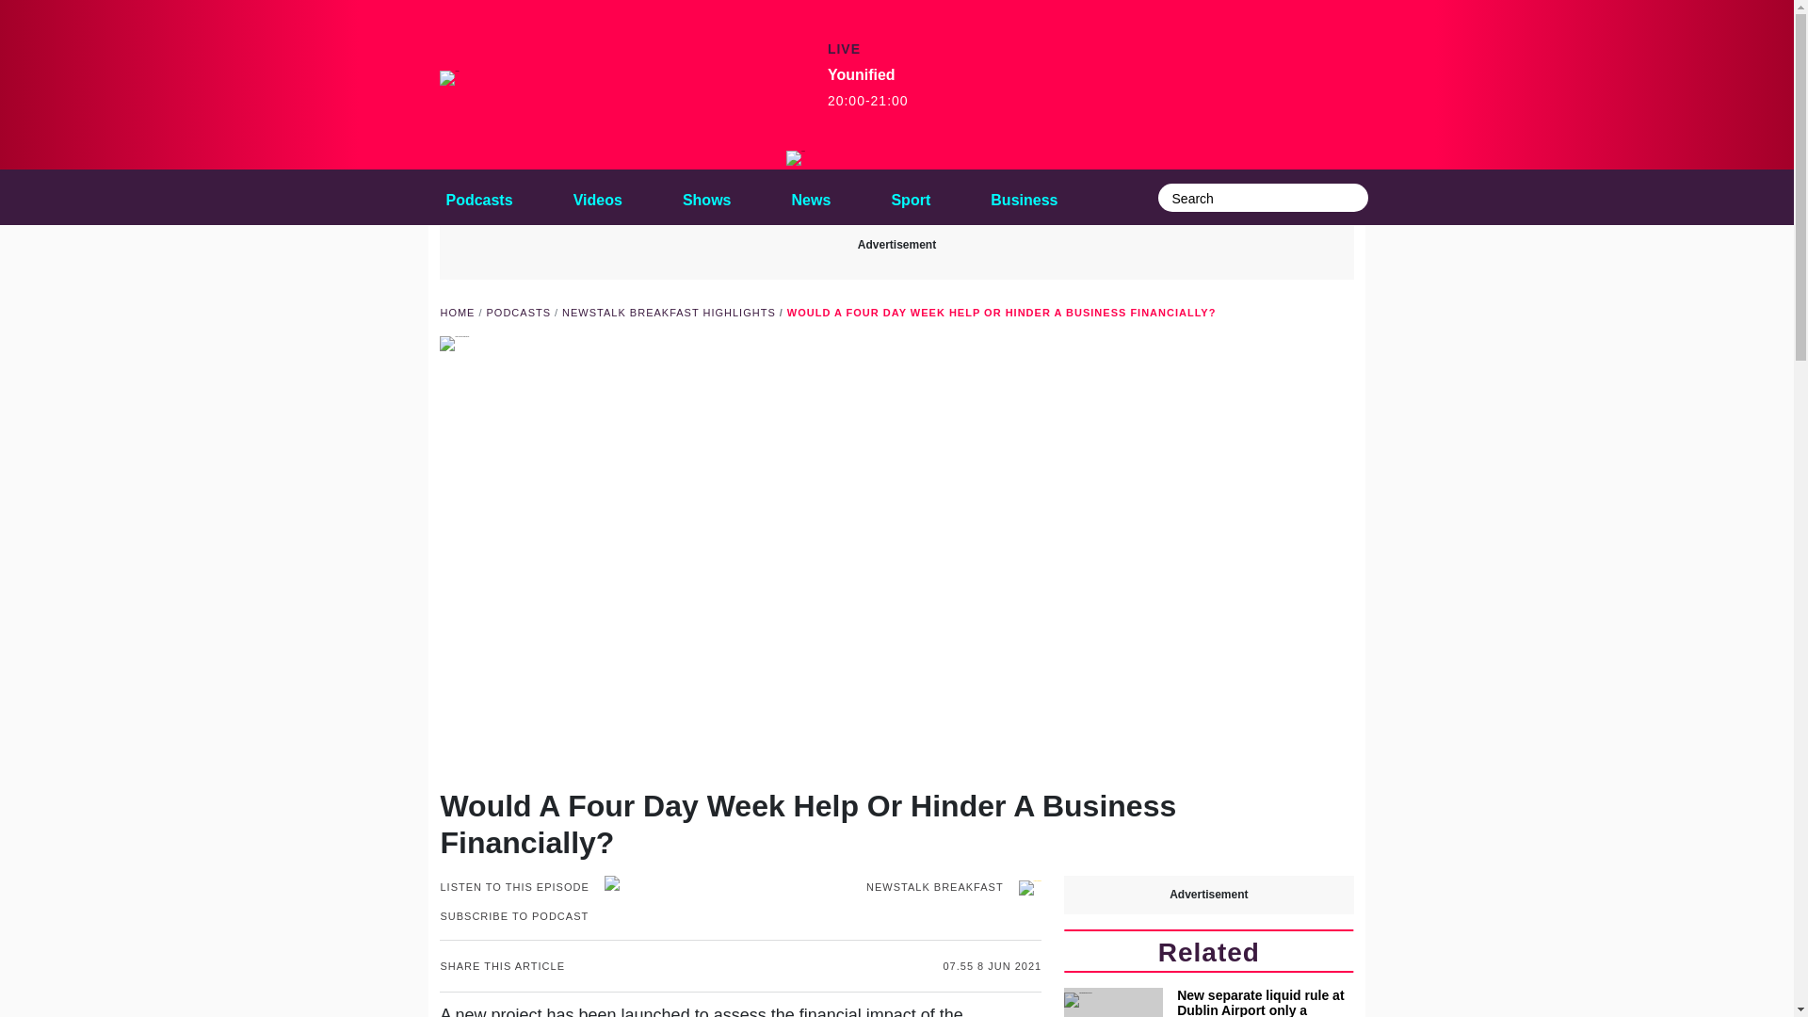  What do you see at coordinates (868, 88) in the screenshot?
I see `News` at bounding box center [868, 88].